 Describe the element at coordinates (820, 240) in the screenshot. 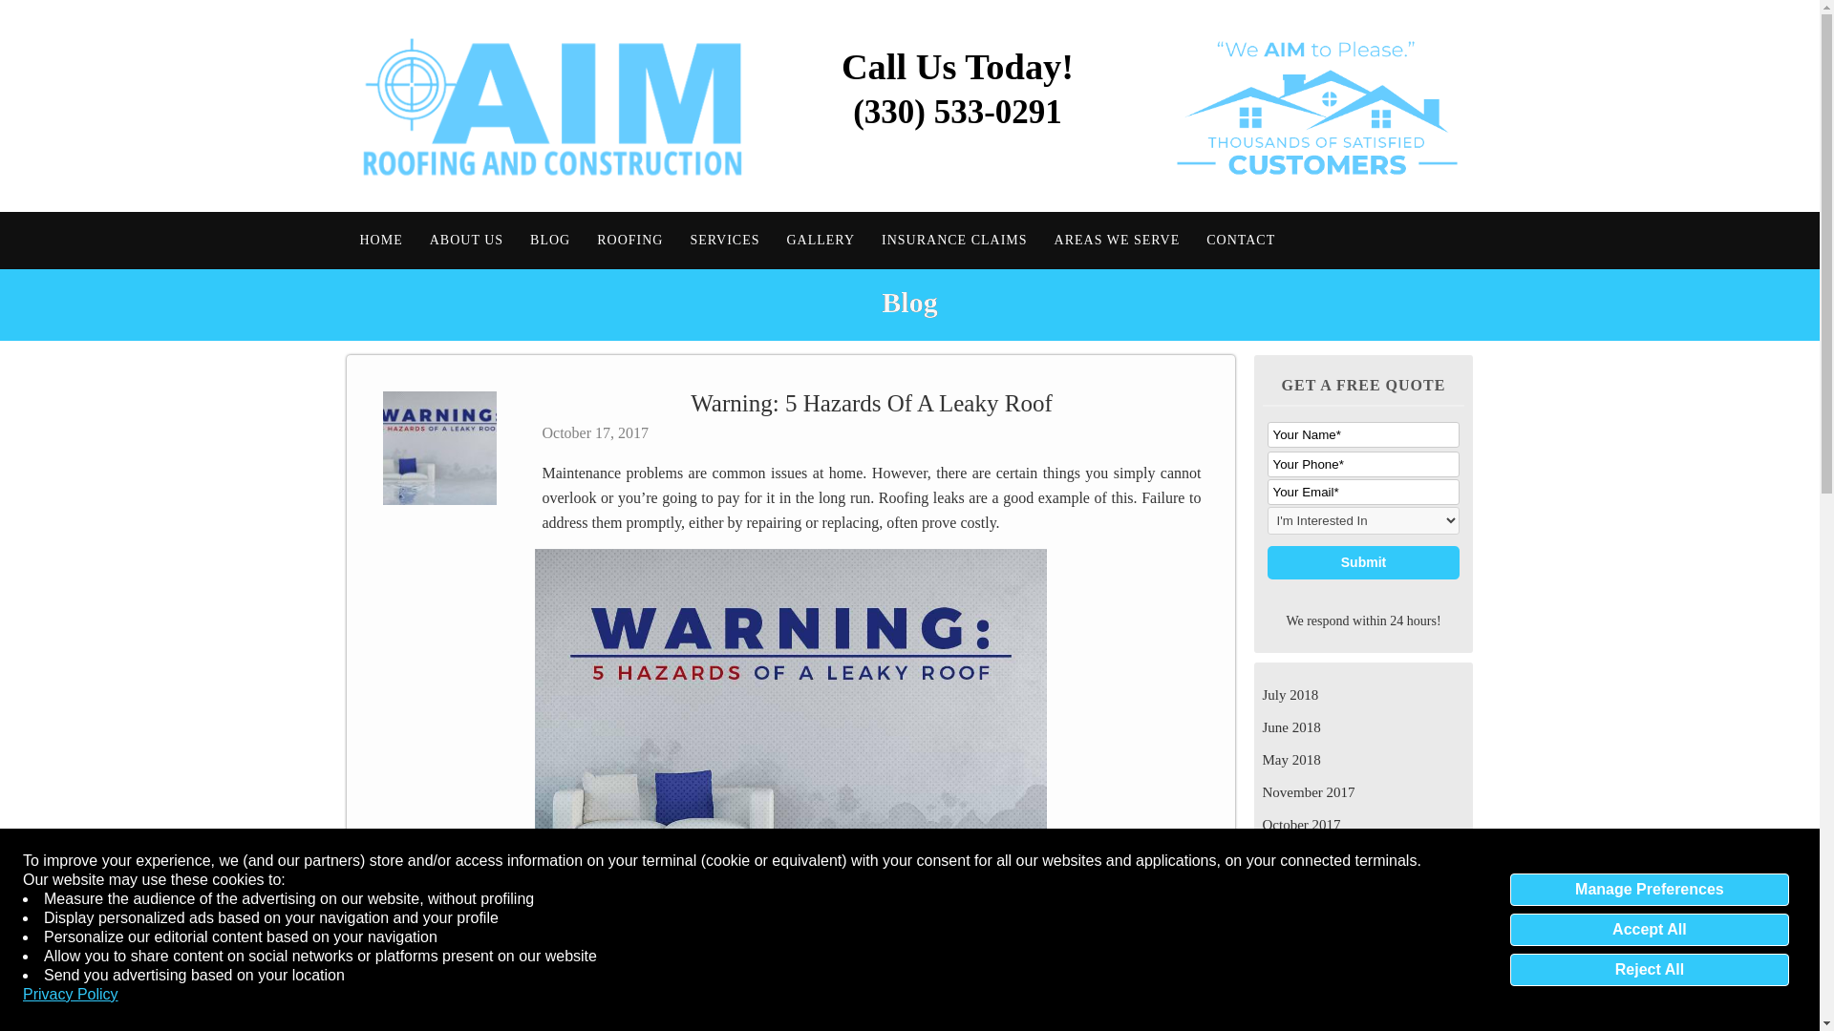

I see `GALLERY` at that location.